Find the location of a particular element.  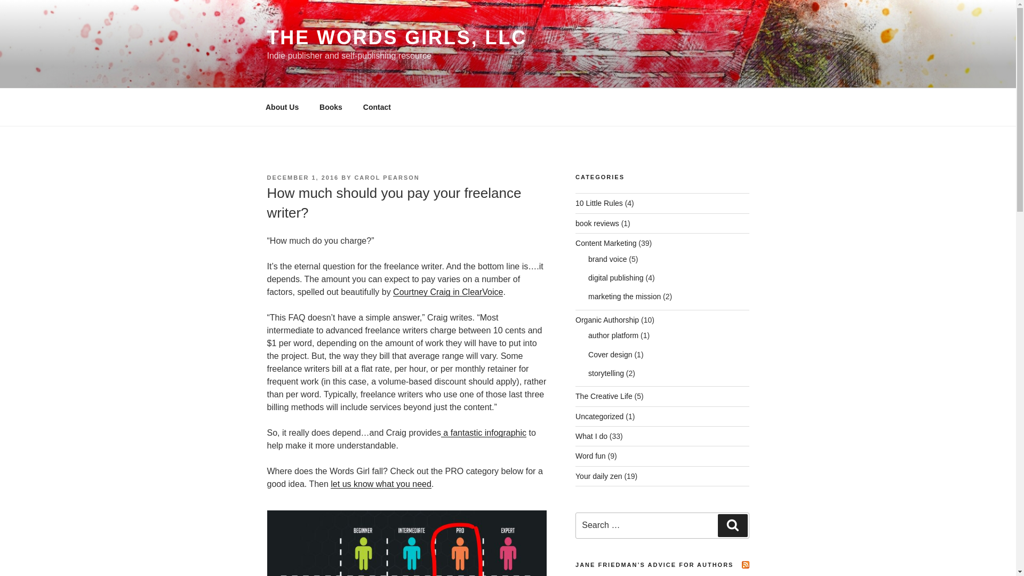

10 Little Rules is located at coordinates (599, 203).